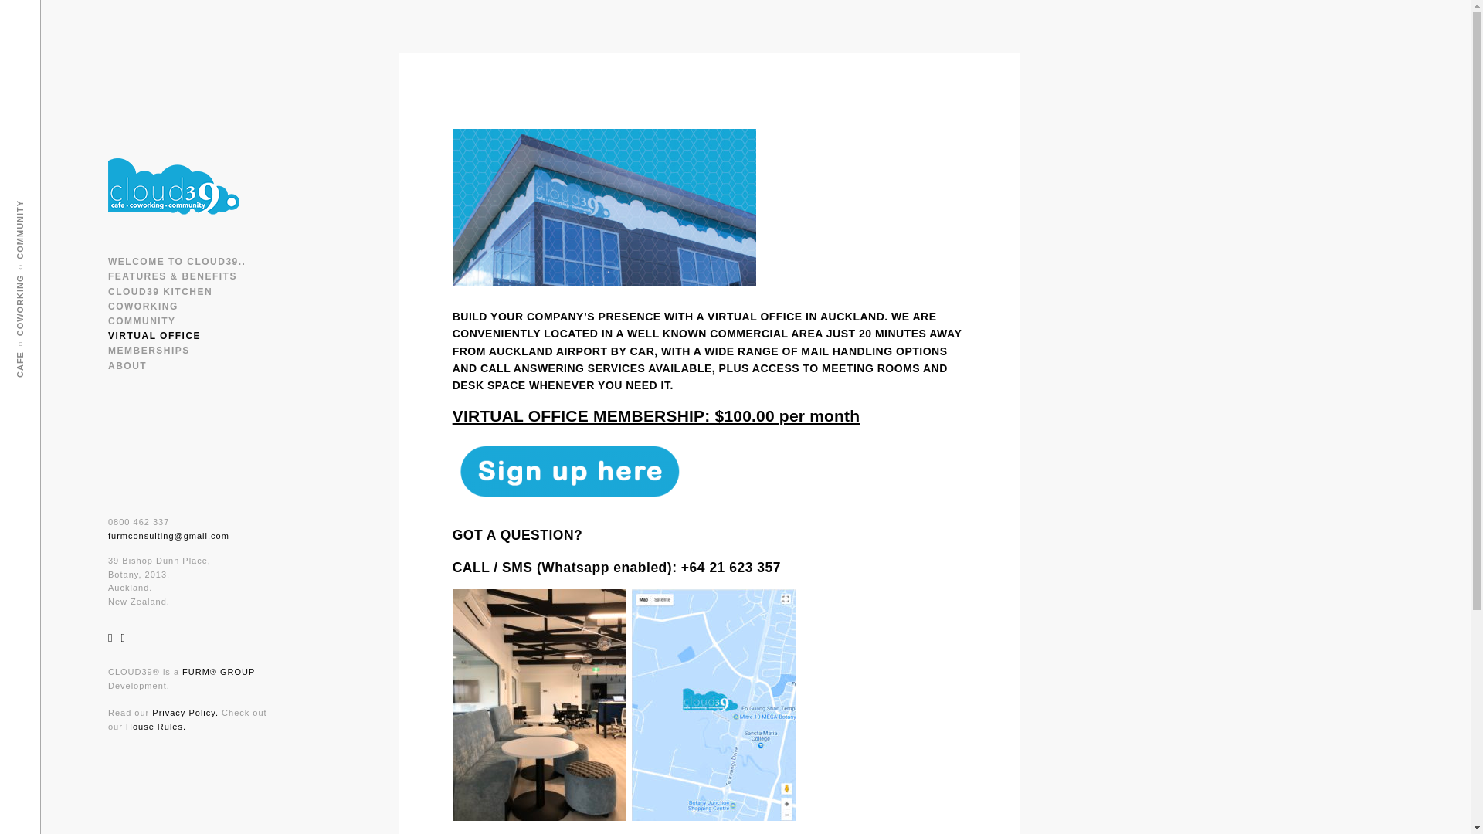 This screenshot has height=834, width=1483. I want to click on COMMUNITY, so click(142, 321).